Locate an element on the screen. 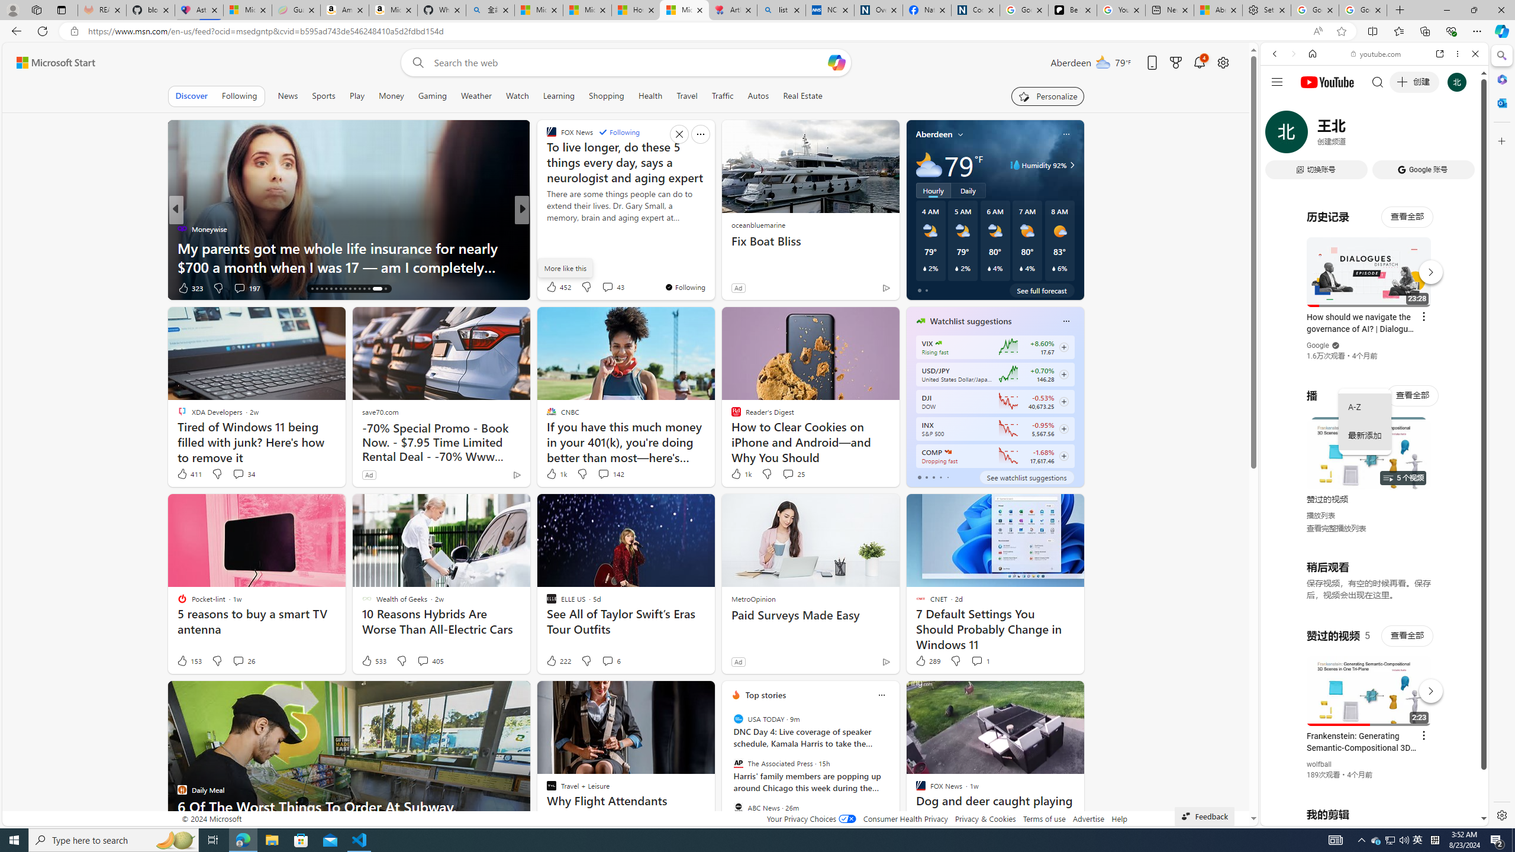  Class: follow-button  m is located at coordinates (1063, 456).